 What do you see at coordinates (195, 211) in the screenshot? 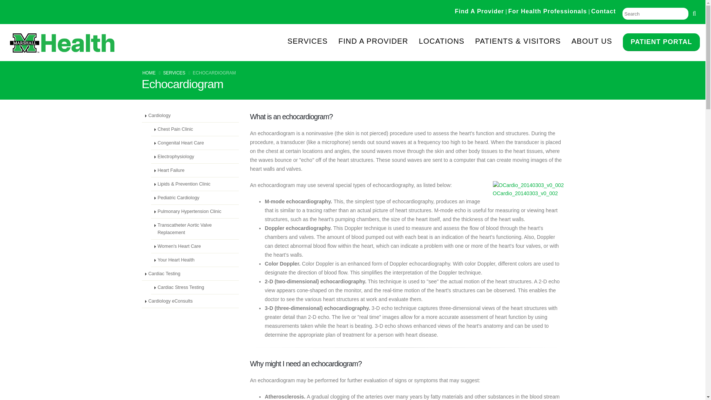
I see `Pulmonary Hypertension Clinic` at bounding box center [195, 211].